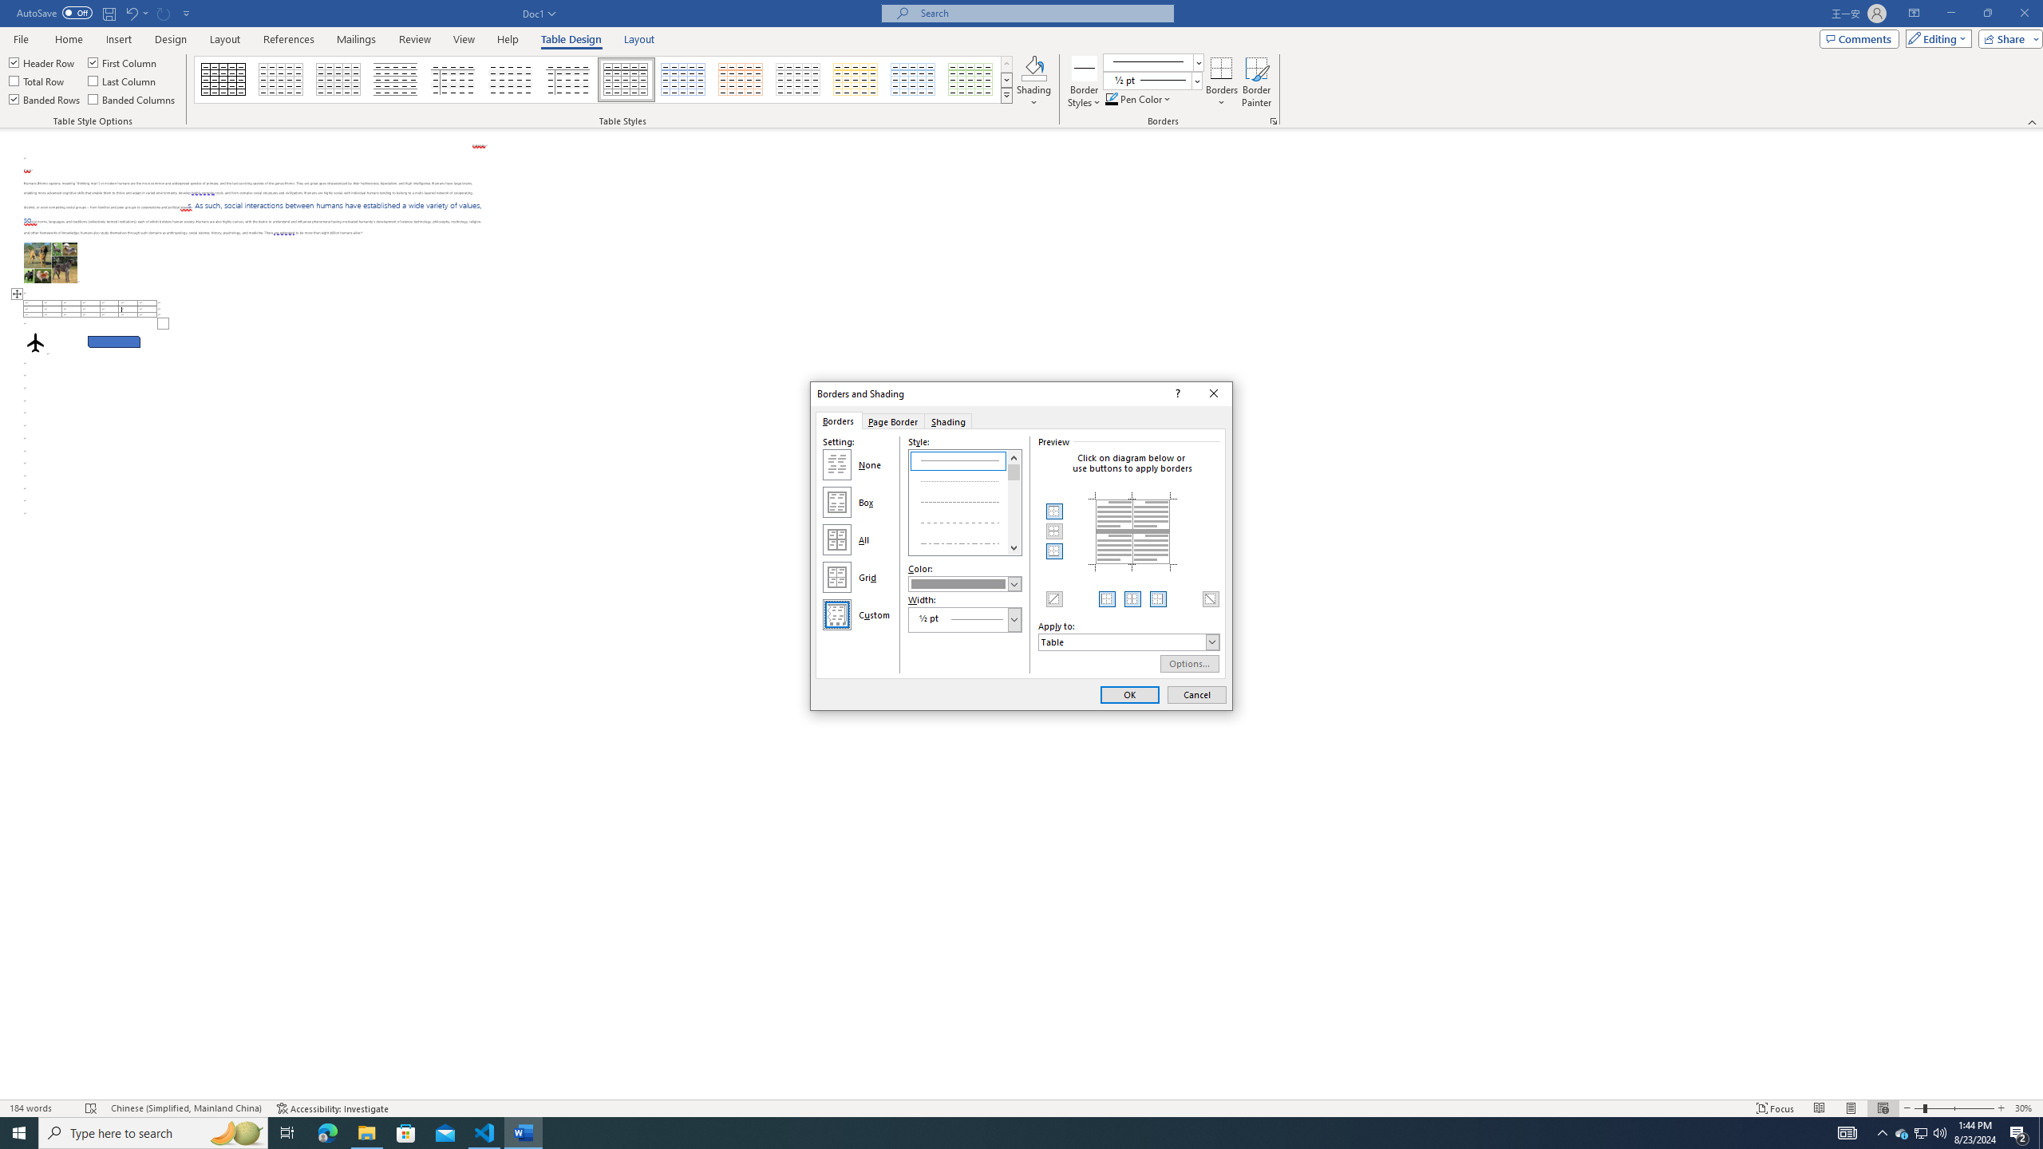  I want to click on Pen Color RGB(0, 0, 0), so click(1221, 97).